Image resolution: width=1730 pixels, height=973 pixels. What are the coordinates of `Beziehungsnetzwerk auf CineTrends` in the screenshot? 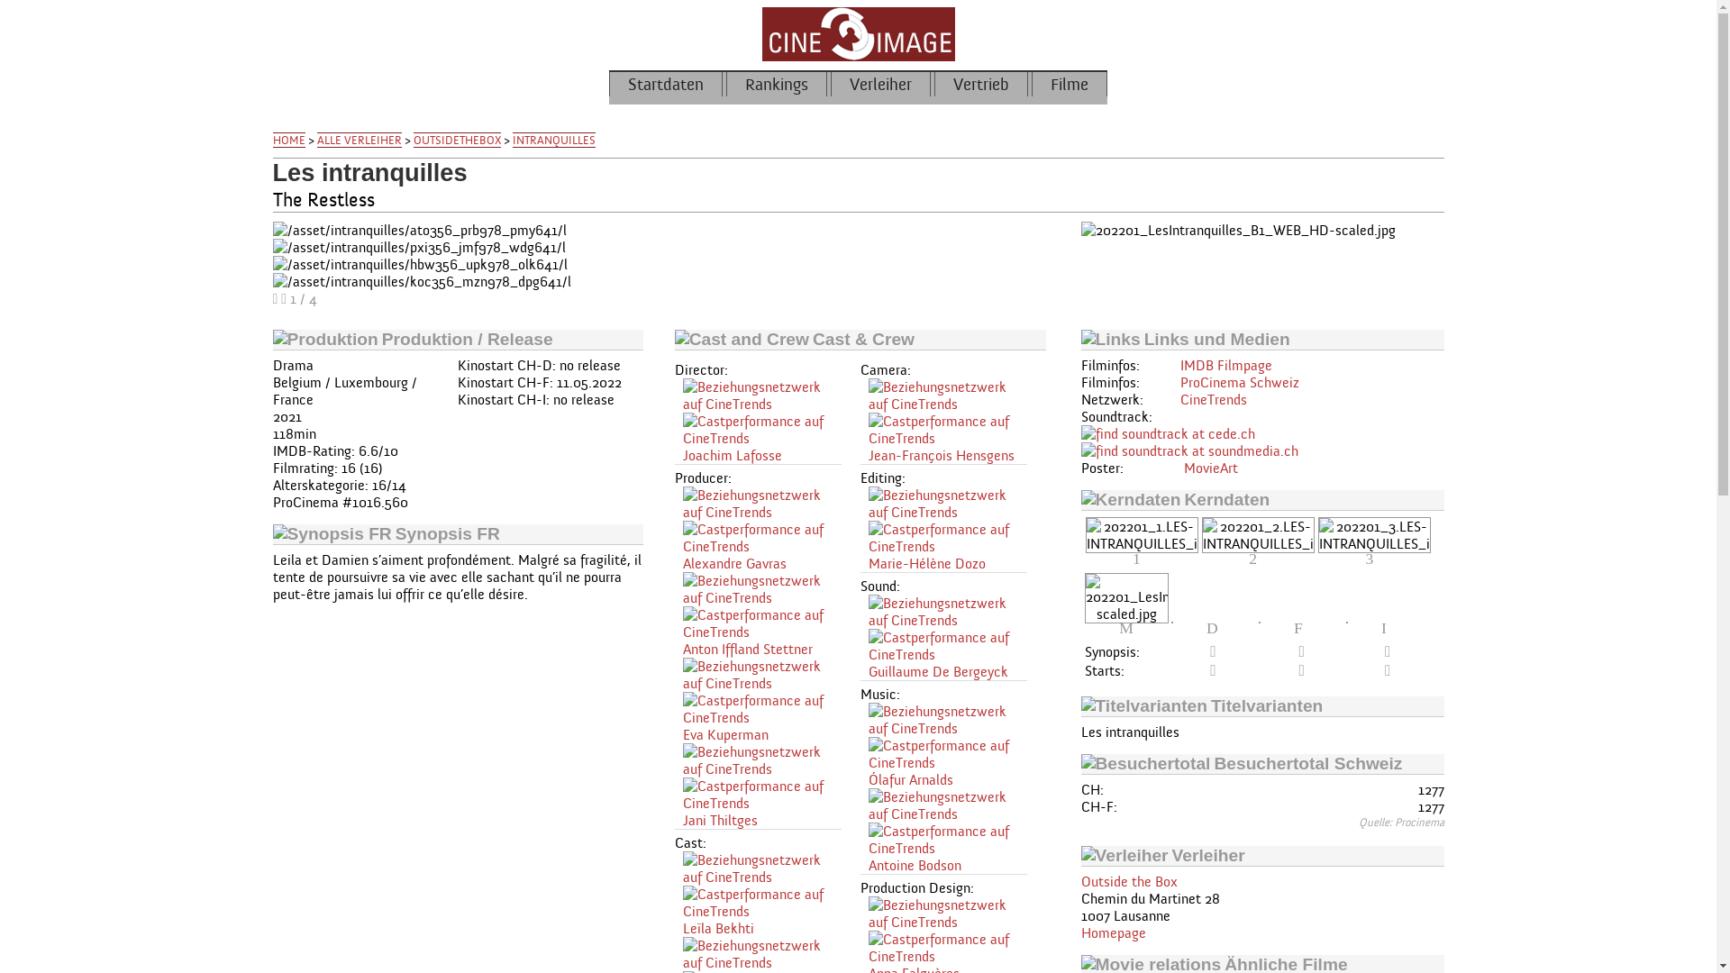 It's located at (948, 504).